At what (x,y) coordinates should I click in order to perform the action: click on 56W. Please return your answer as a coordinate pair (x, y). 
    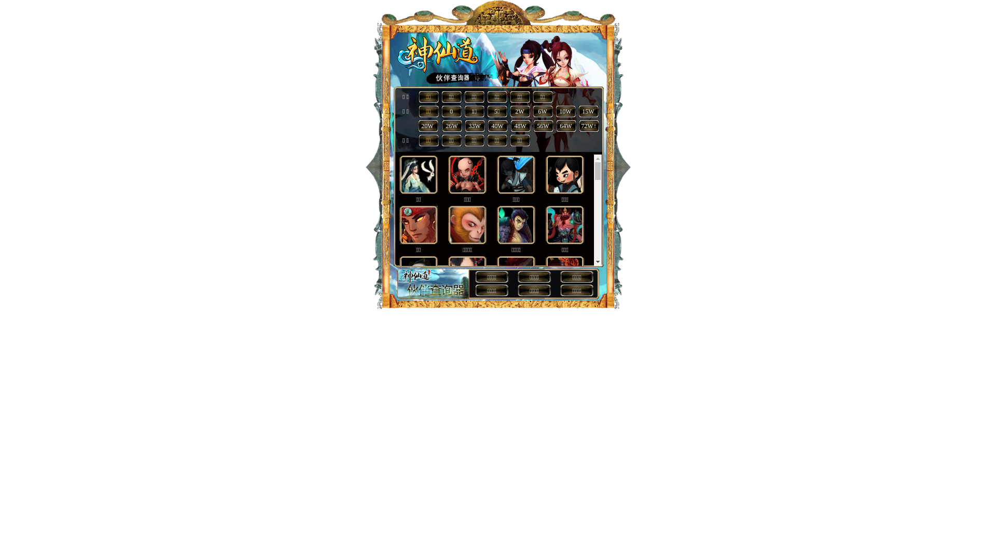
    Looking at the image, I should click on (543, 126).